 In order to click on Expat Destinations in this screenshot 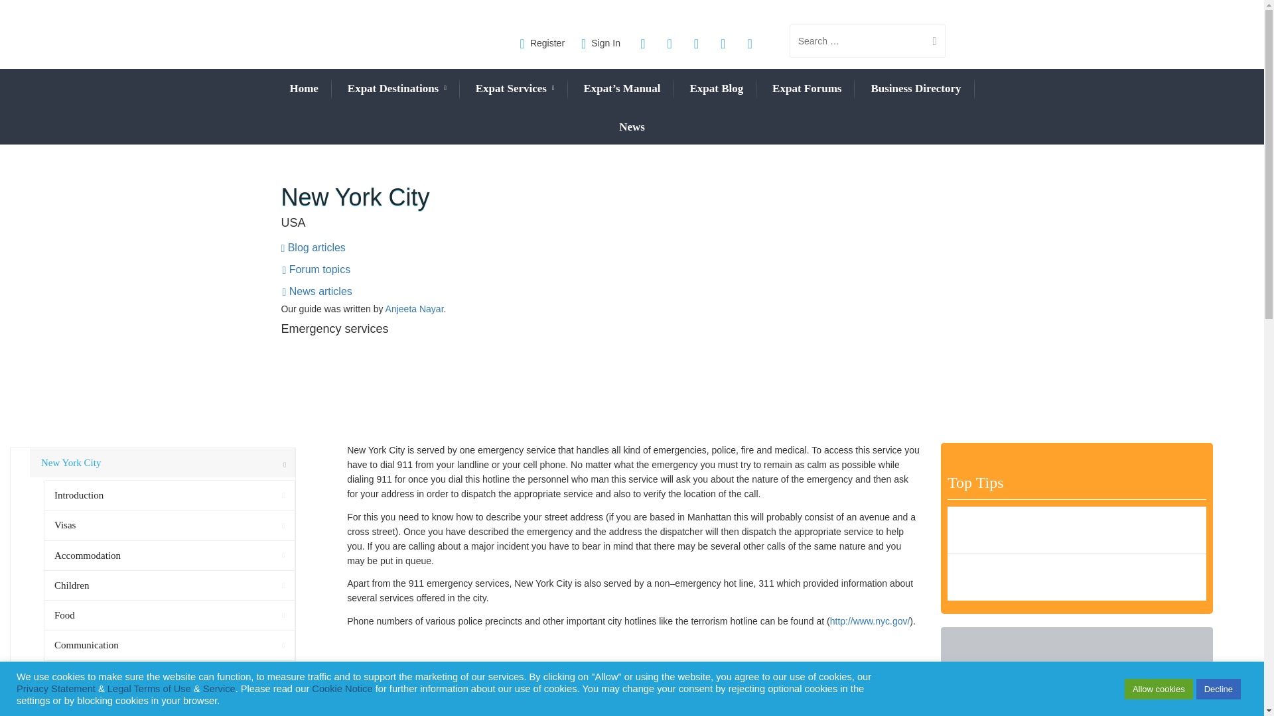, I will do `click(397, 89)`.